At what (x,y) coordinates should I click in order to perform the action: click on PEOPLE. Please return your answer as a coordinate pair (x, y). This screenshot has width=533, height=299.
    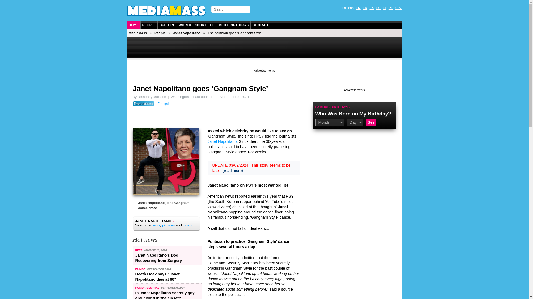
    Looking at the image, I should click on (149, 25).